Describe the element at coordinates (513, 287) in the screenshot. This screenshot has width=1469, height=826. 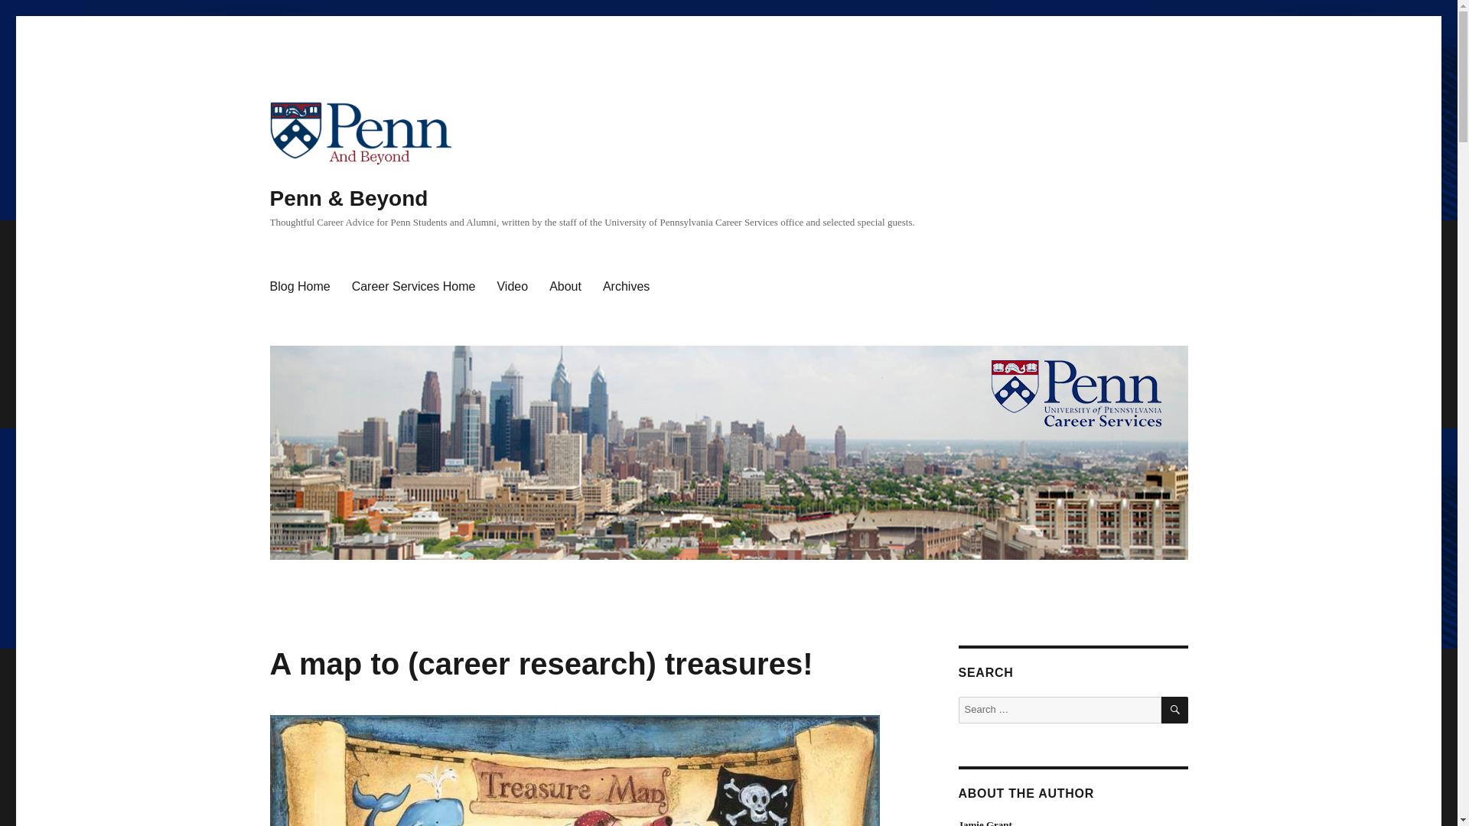
I see `Video` at that location.